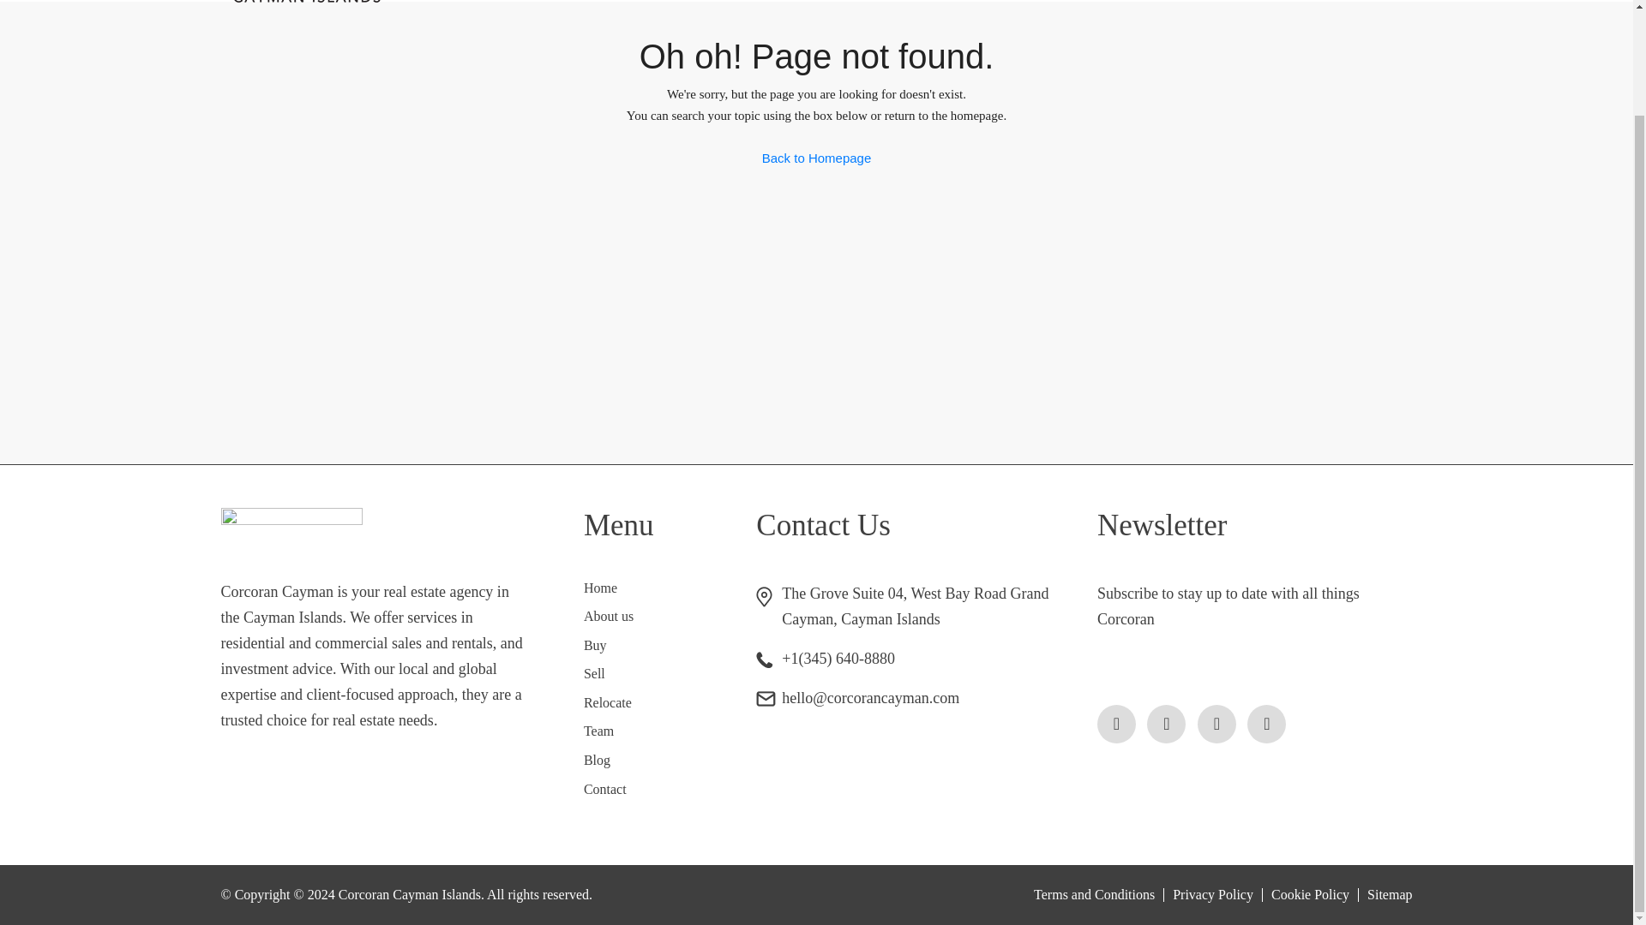 This screenshot has height=925, width=1646. I want to click on Sell, so click(595, 673).